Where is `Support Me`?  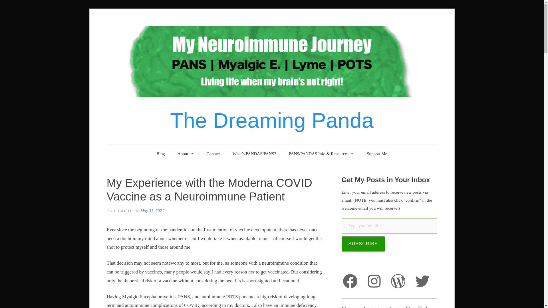
Support Me is located at coordinates (377, 154).